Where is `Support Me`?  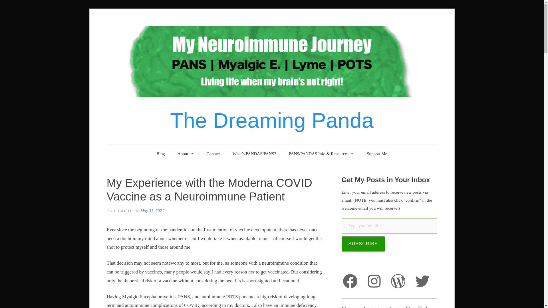
Support Me is located at coordinates (377, 154).